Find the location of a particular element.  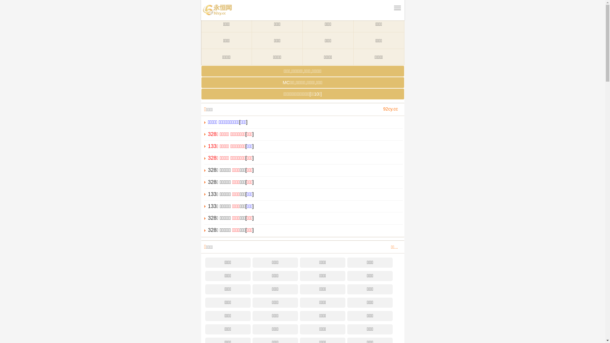

92cy.cc is located at coordinates (390, 109).